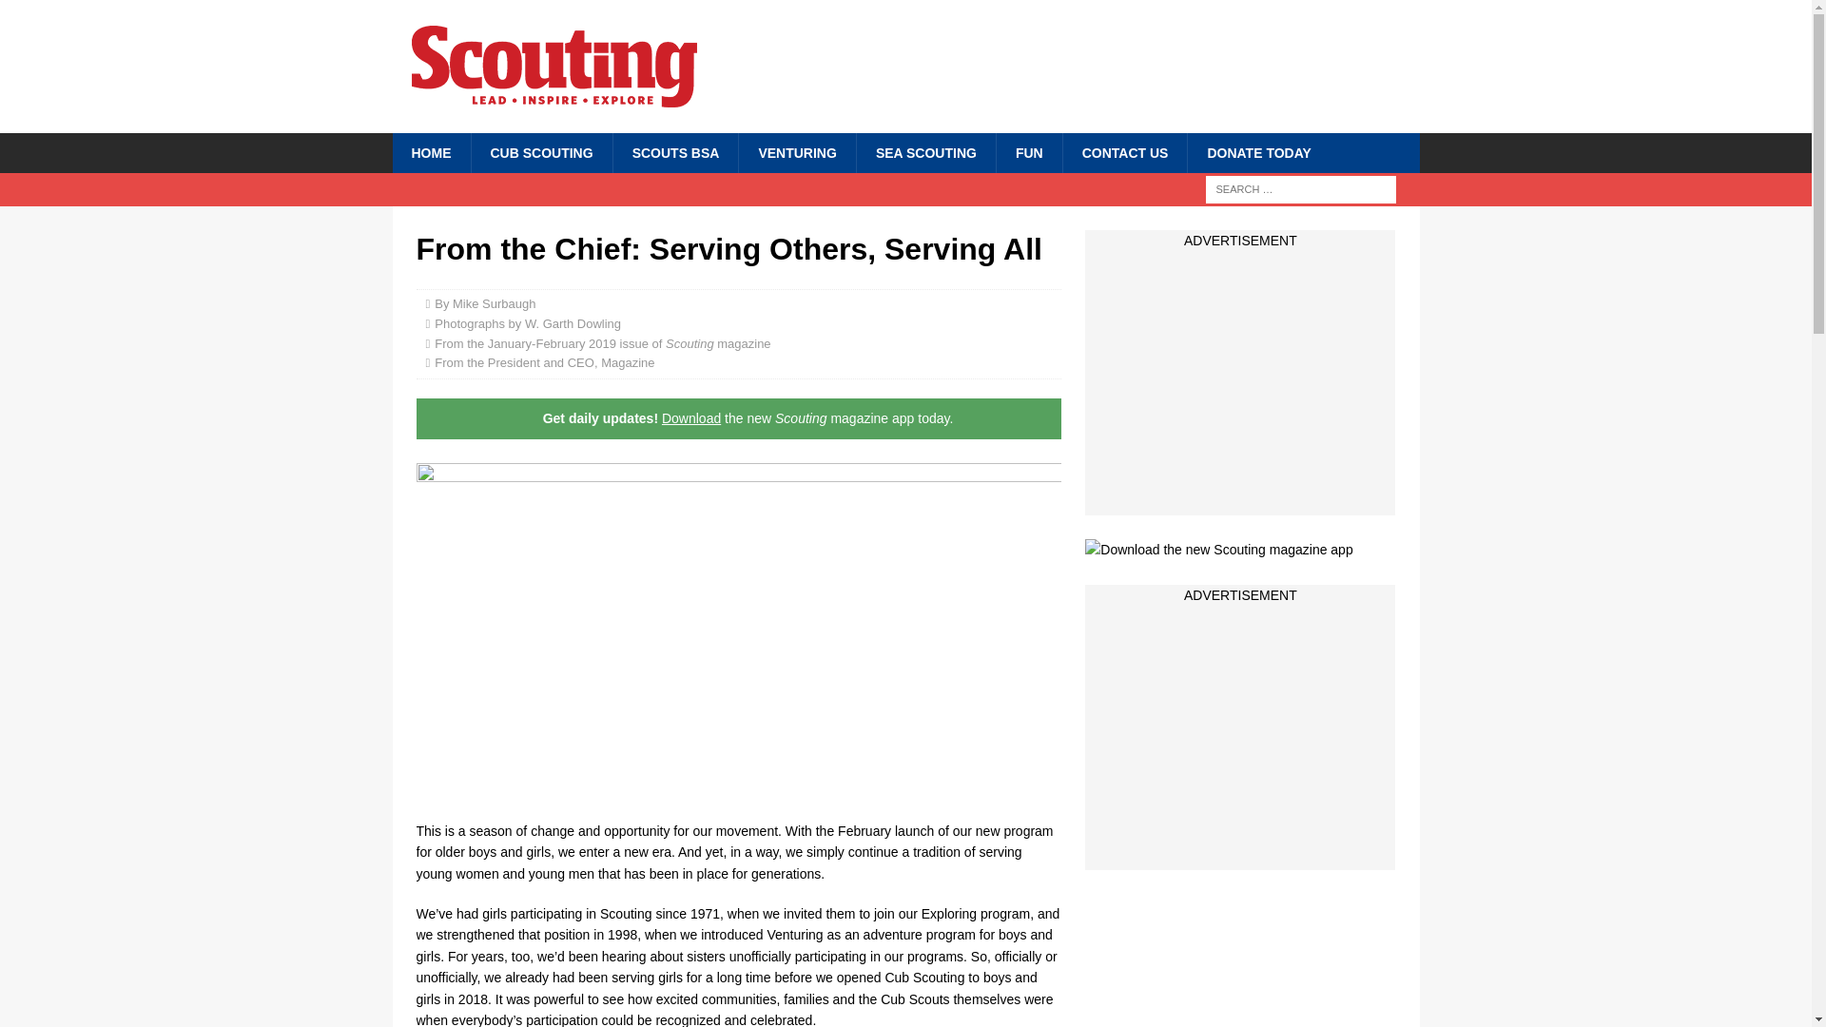 The width and height of the screenshot is (1826, 1027). Describe the element at coordinates (70, 15) in the screenshot. I see `Search` at that location.